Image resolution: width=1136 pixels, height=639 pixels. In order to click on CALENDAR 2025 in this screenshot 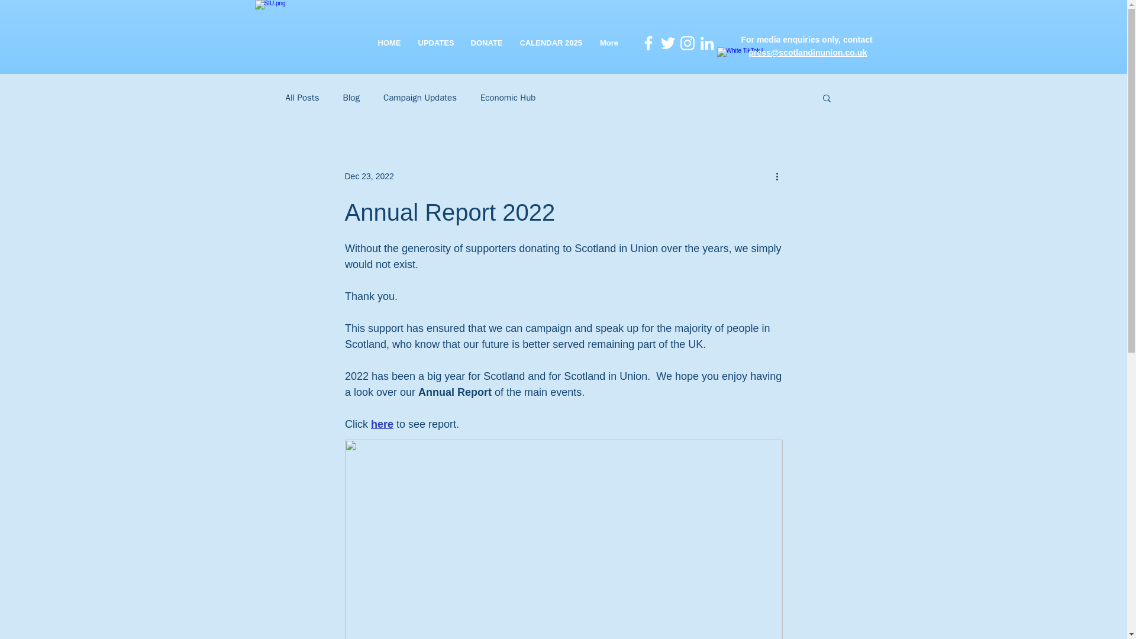, I will do `click(551, 43)`.